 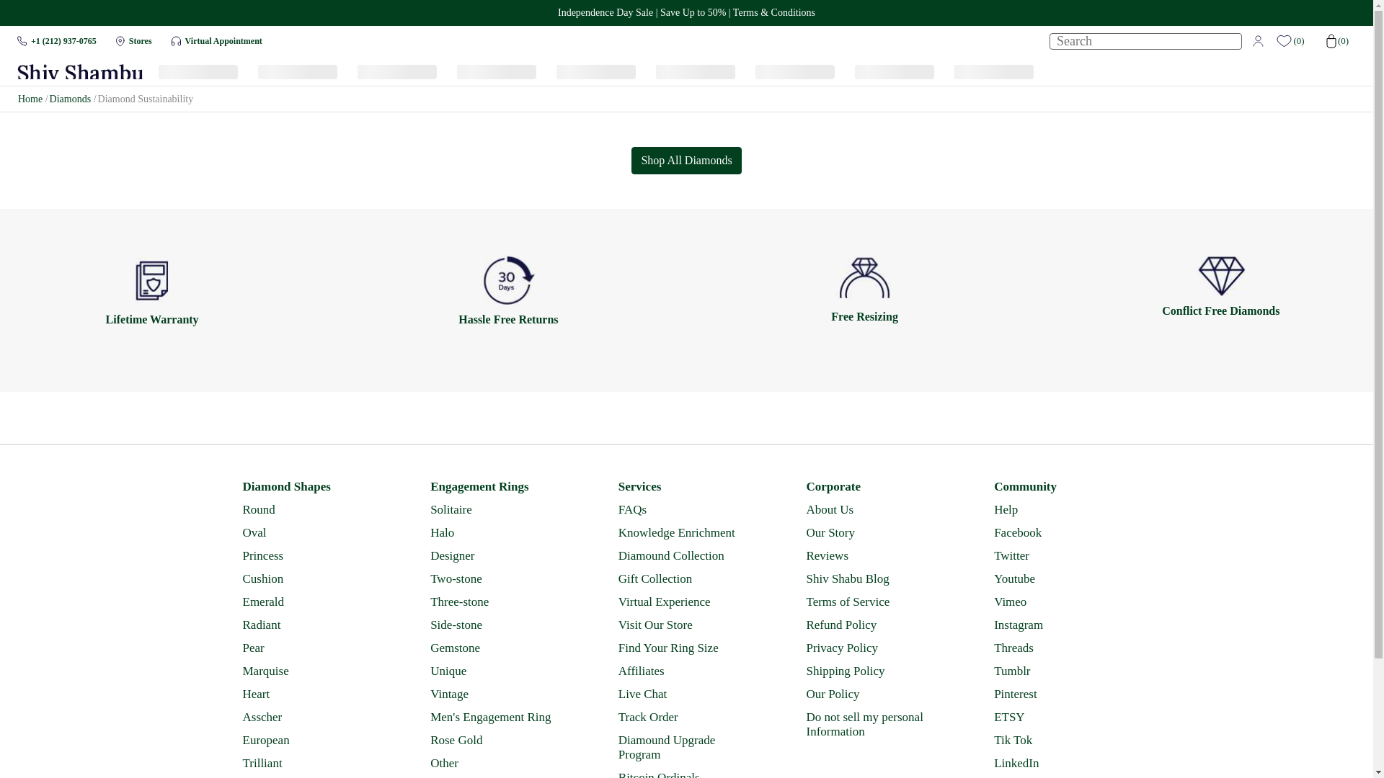 I want to click on Three-stone, so click(x=497, y=602).